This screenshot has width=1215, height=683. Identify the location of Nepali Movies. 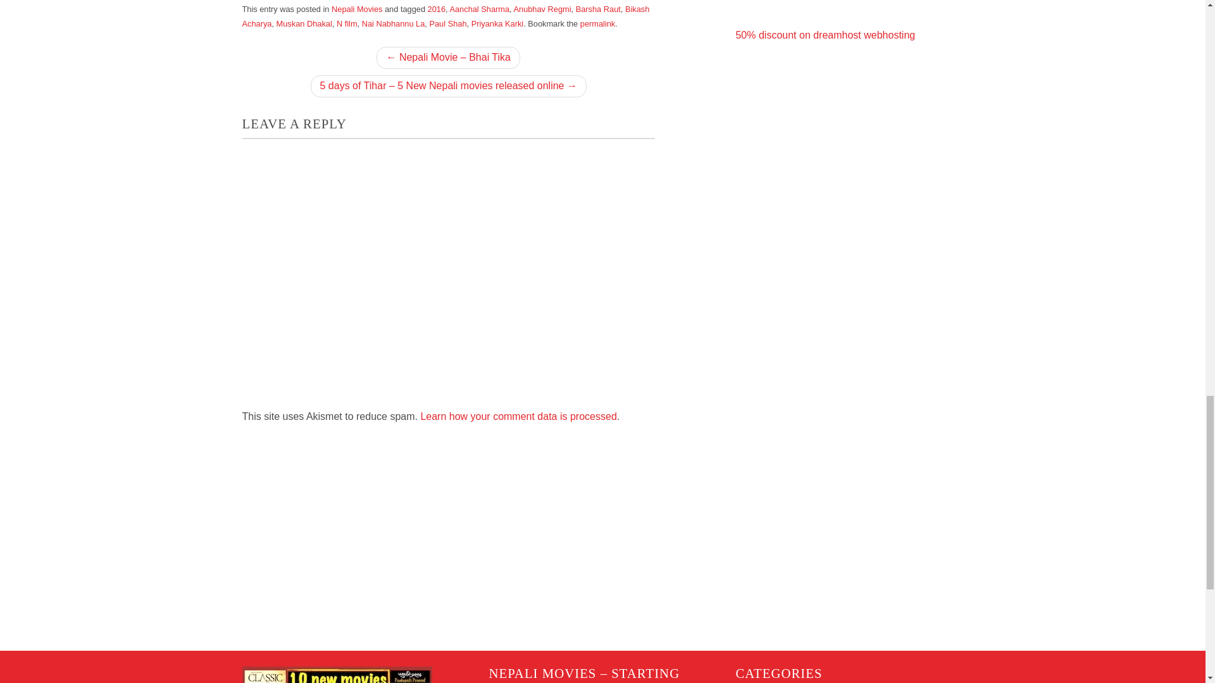
(357, 9).